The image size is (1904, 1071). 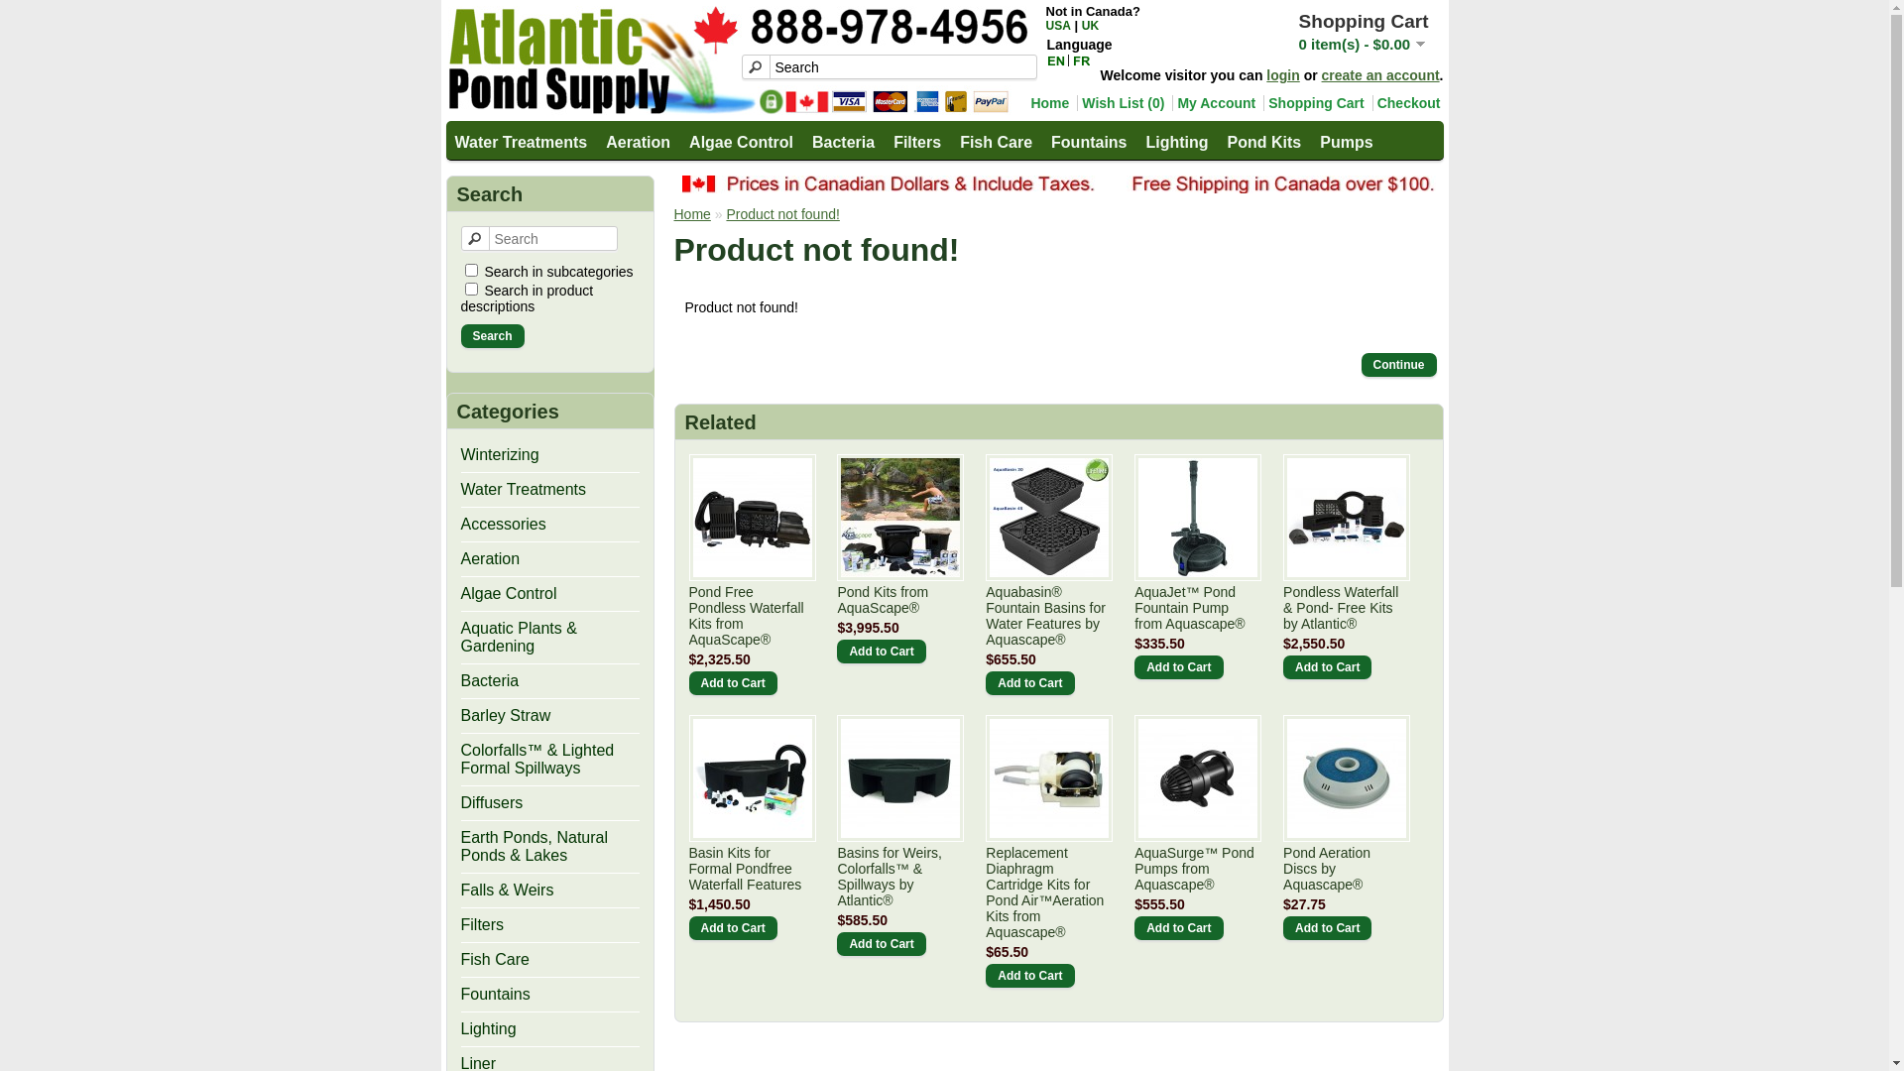 I want to click on USA, so click(x=1057, y=26).